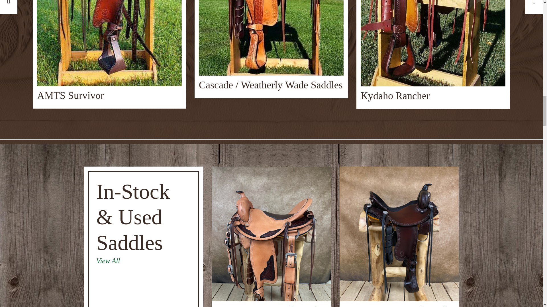 Image resolution: width=547 pixels, height=307 pixels. Describe the element at coordinates (433, 51) in the screenshot. I see `Kydaho Rancher` at that location.